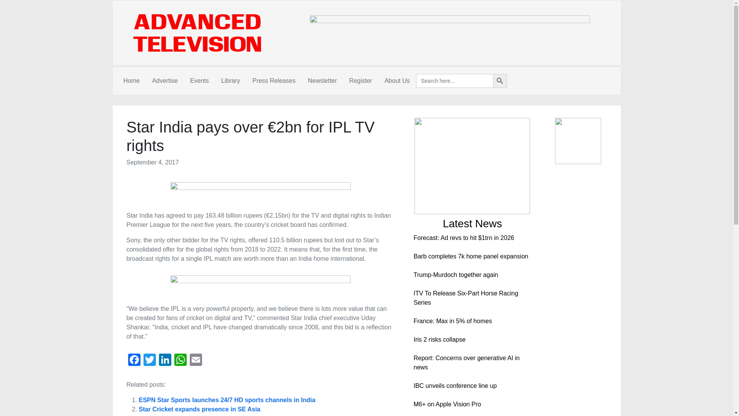  What do you see at coordinates (323, 81) in the screenshot?
I see `Newsletter` at bounding box center [323, 81].